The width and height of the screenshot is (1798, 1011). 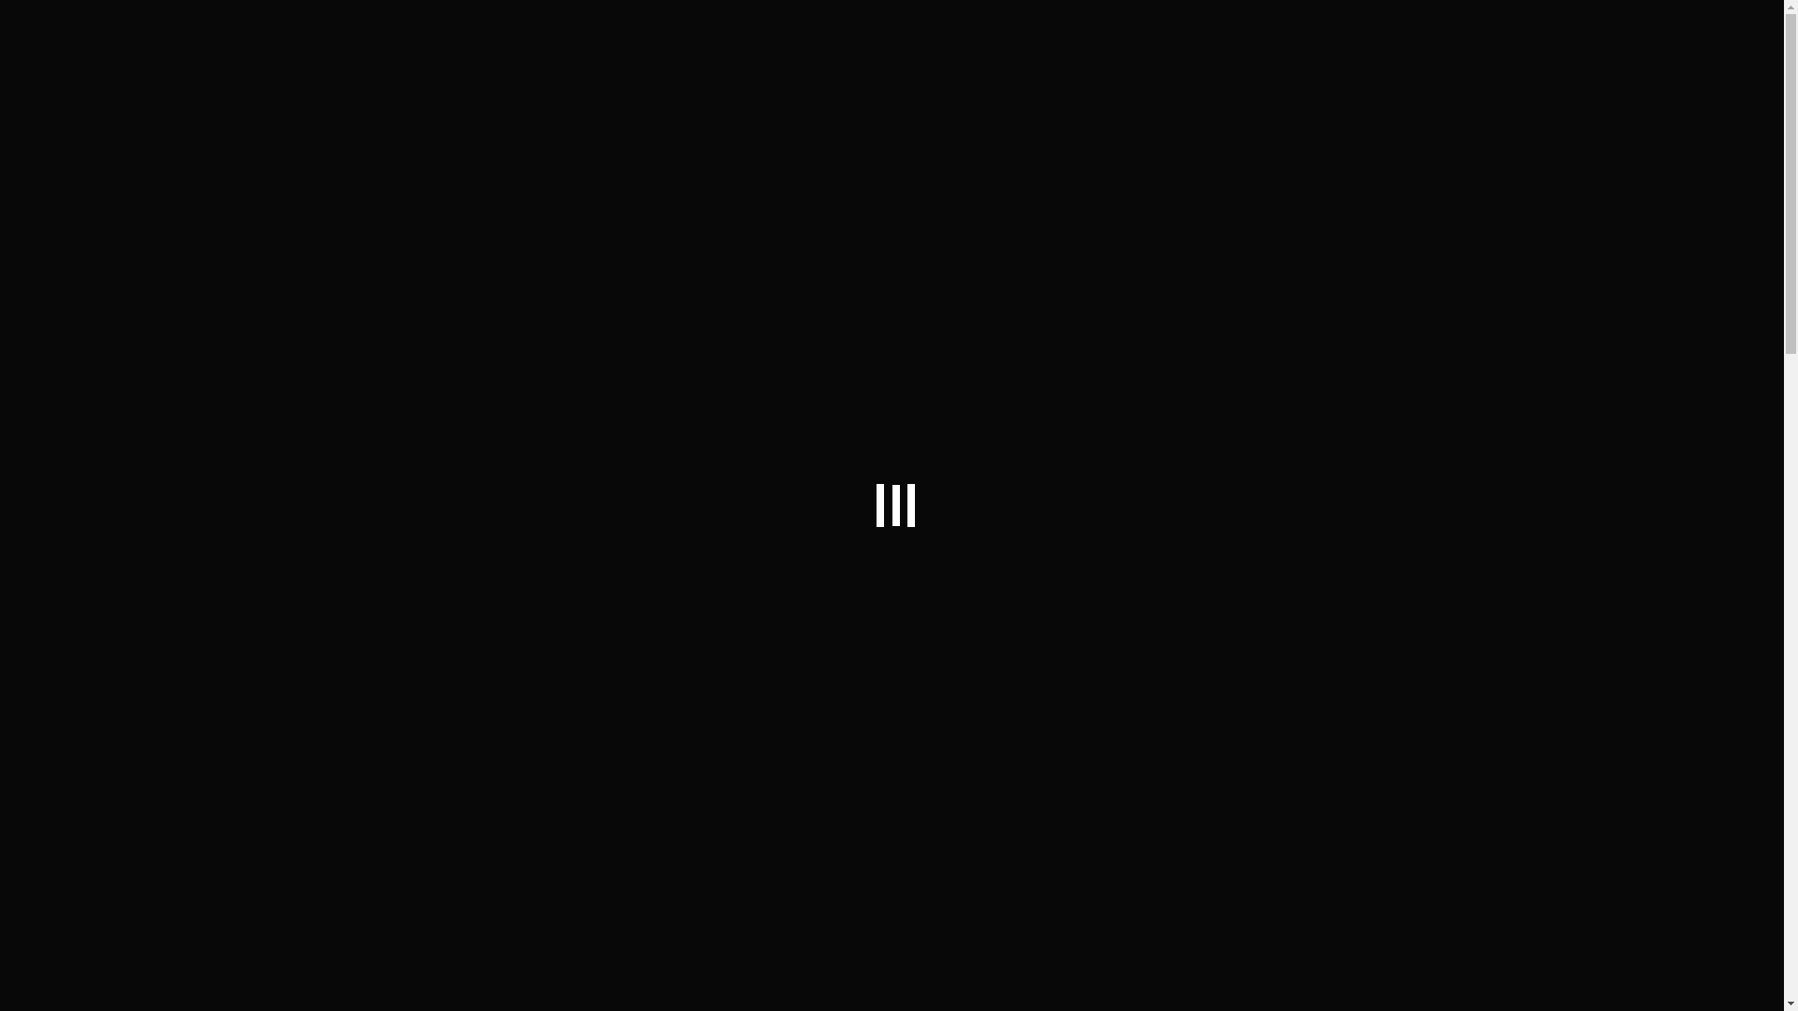 What do you see at coordinates (1075, 37) in the screenshot?
I see `Cart` at bounding box center [1075, 37].